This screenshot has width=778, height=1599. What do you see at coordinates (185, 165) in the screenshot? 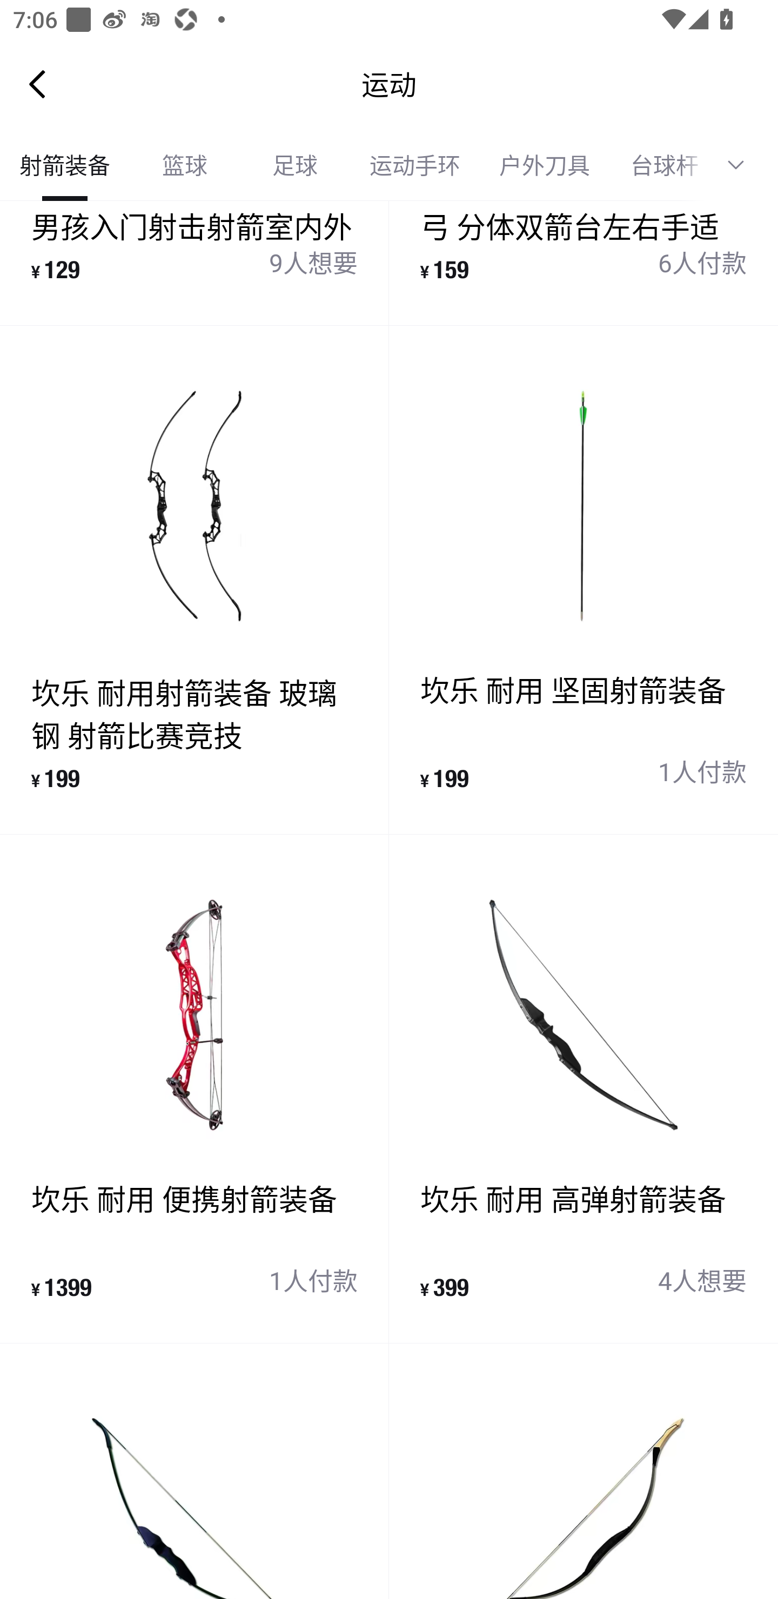
I see `篮球` at bounding box center [185, 165].